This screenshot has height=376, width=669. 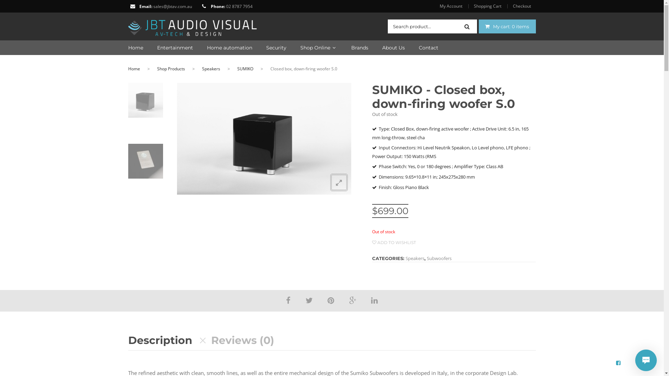 I want to click on Checkout, so click(x=522, y=6).